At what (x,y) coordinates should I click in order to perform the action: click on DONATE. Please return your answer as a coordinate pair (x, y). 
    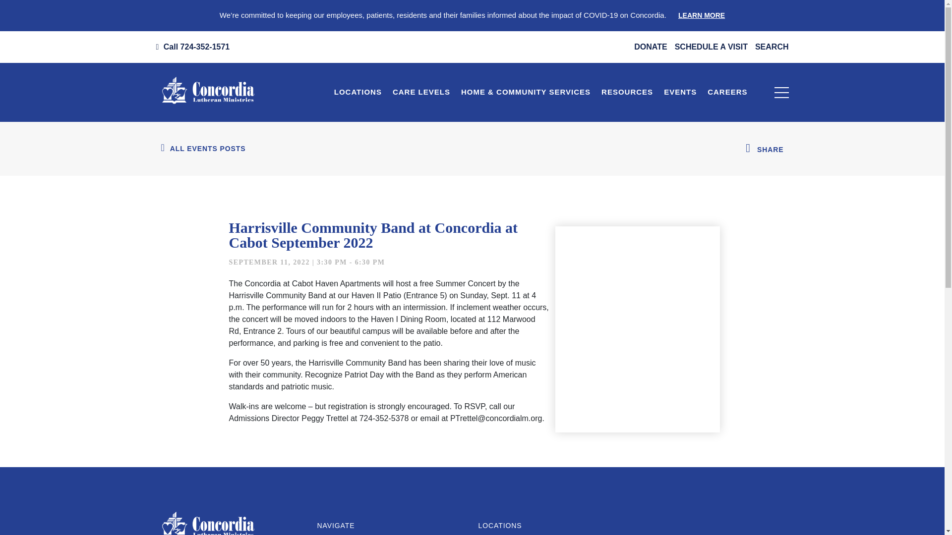
    Looking at the image, I should click on (651, 47).